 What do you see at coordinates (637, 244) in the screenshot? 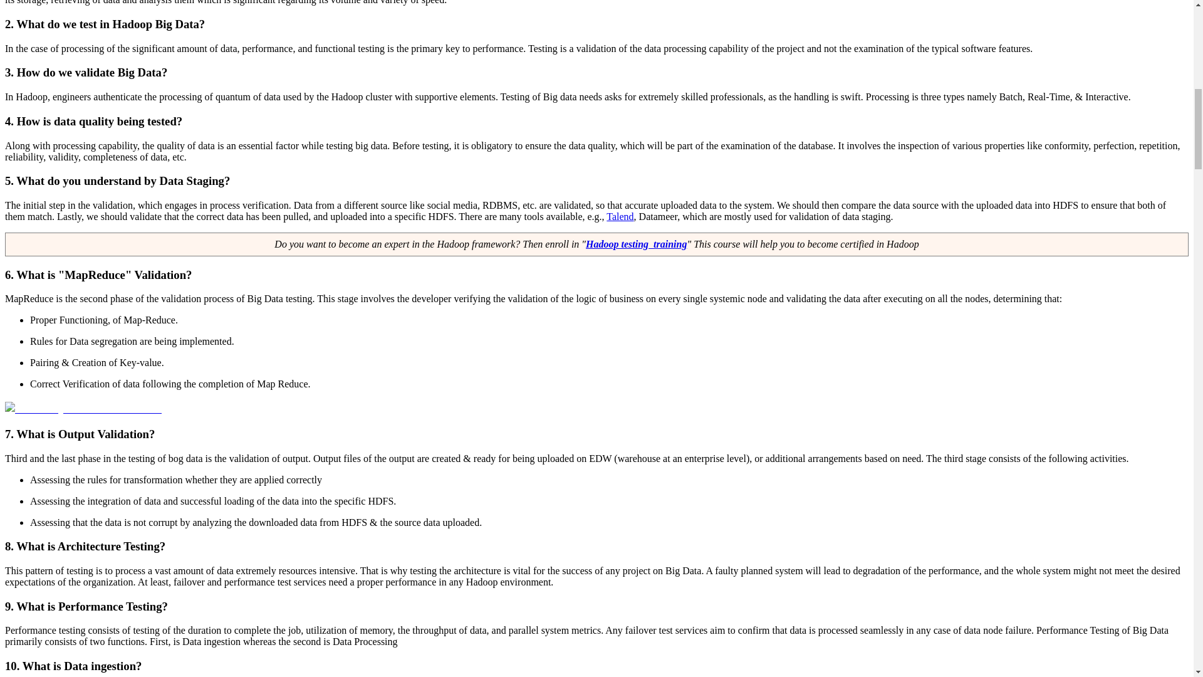
I see `Hadoop Testing Training` at bounding box center [637, 244].